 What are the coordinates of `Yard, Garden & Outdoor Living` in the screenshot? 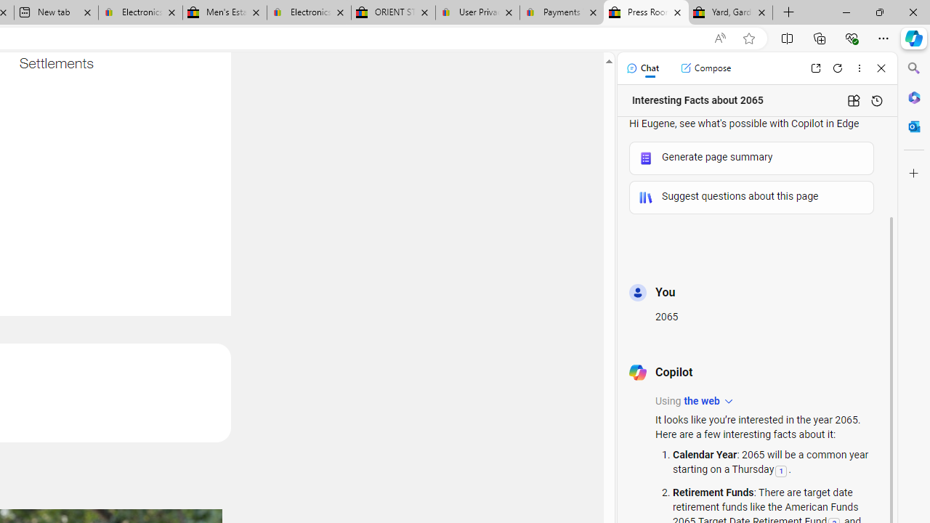 It's located at (731, 13).